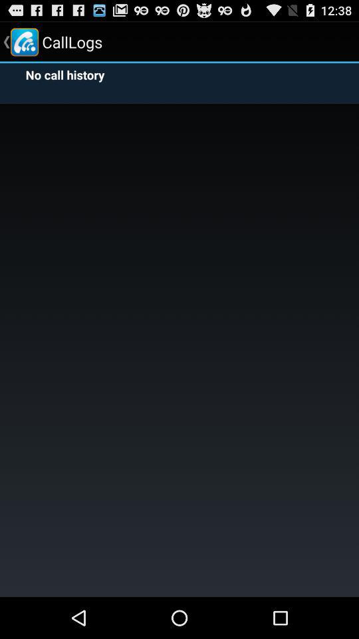 The width and height of the screenshot is (359, 639). I want to click on jump to no call history item, so click(62, 75).